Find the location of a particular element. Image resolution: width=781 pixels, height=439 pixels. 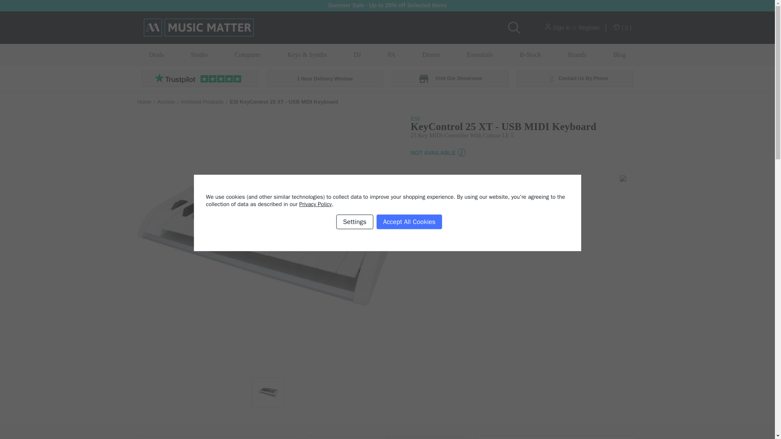

ESI KeyControl 25Xt is located at coordinates (268, 393).